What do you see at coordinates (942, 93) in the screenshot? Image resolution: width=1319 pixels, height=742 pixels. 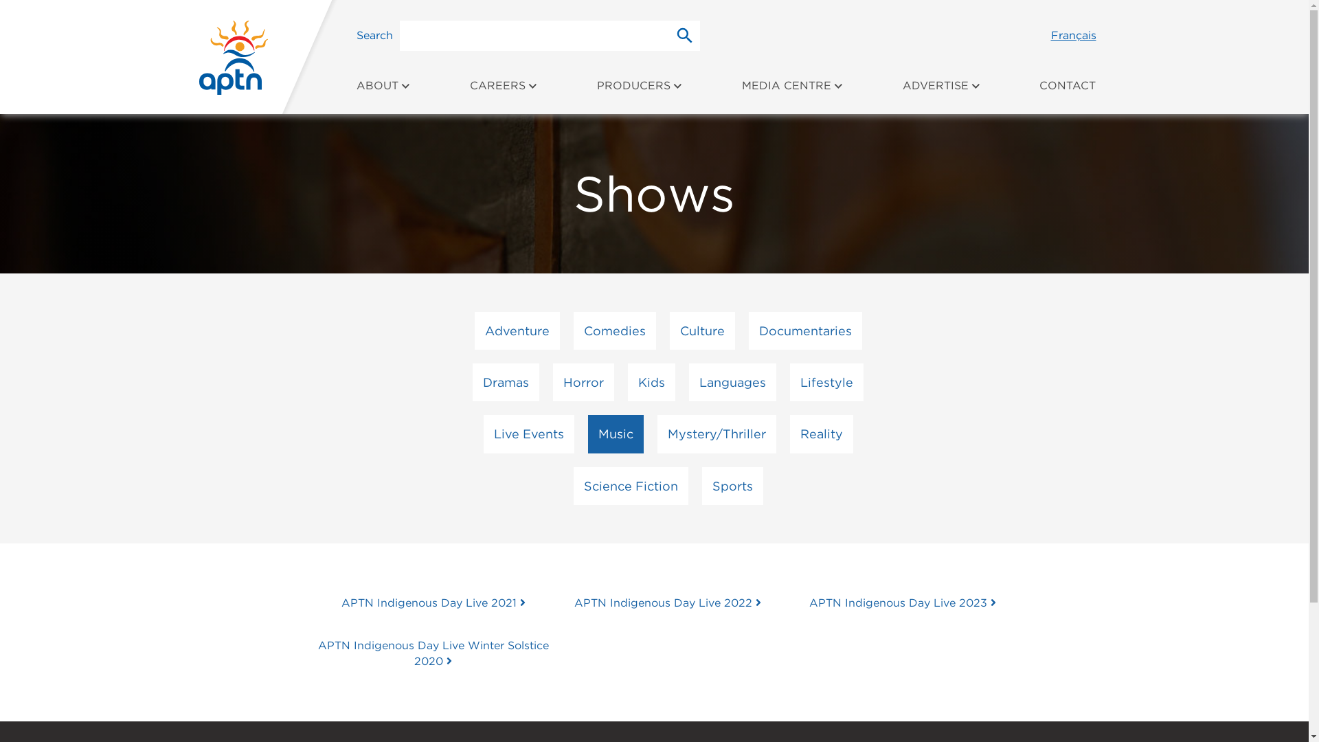 I see `ADVERTISE` at bounding box center [942, 93].